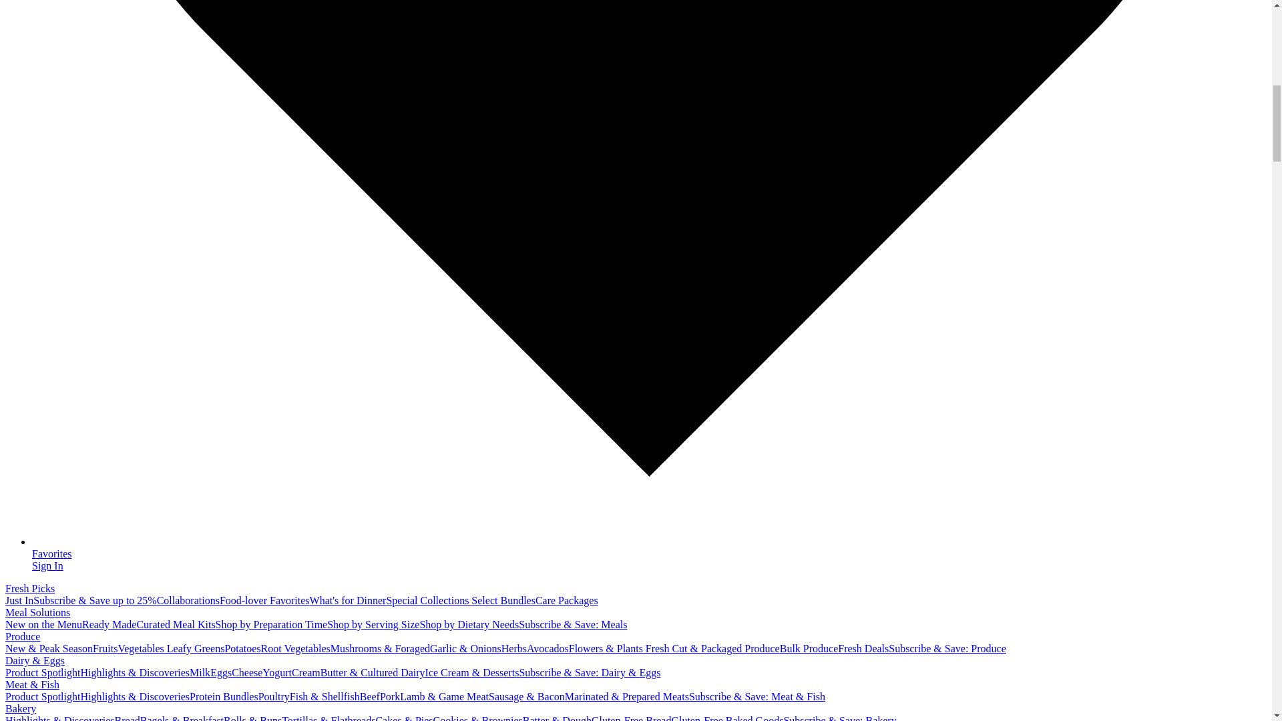 The height and width of the screenshot is (721, 1282). What do you see at coordinates (242, 648) in the screenshot?
I see `Potatoes` at bounding box center [242, 648].